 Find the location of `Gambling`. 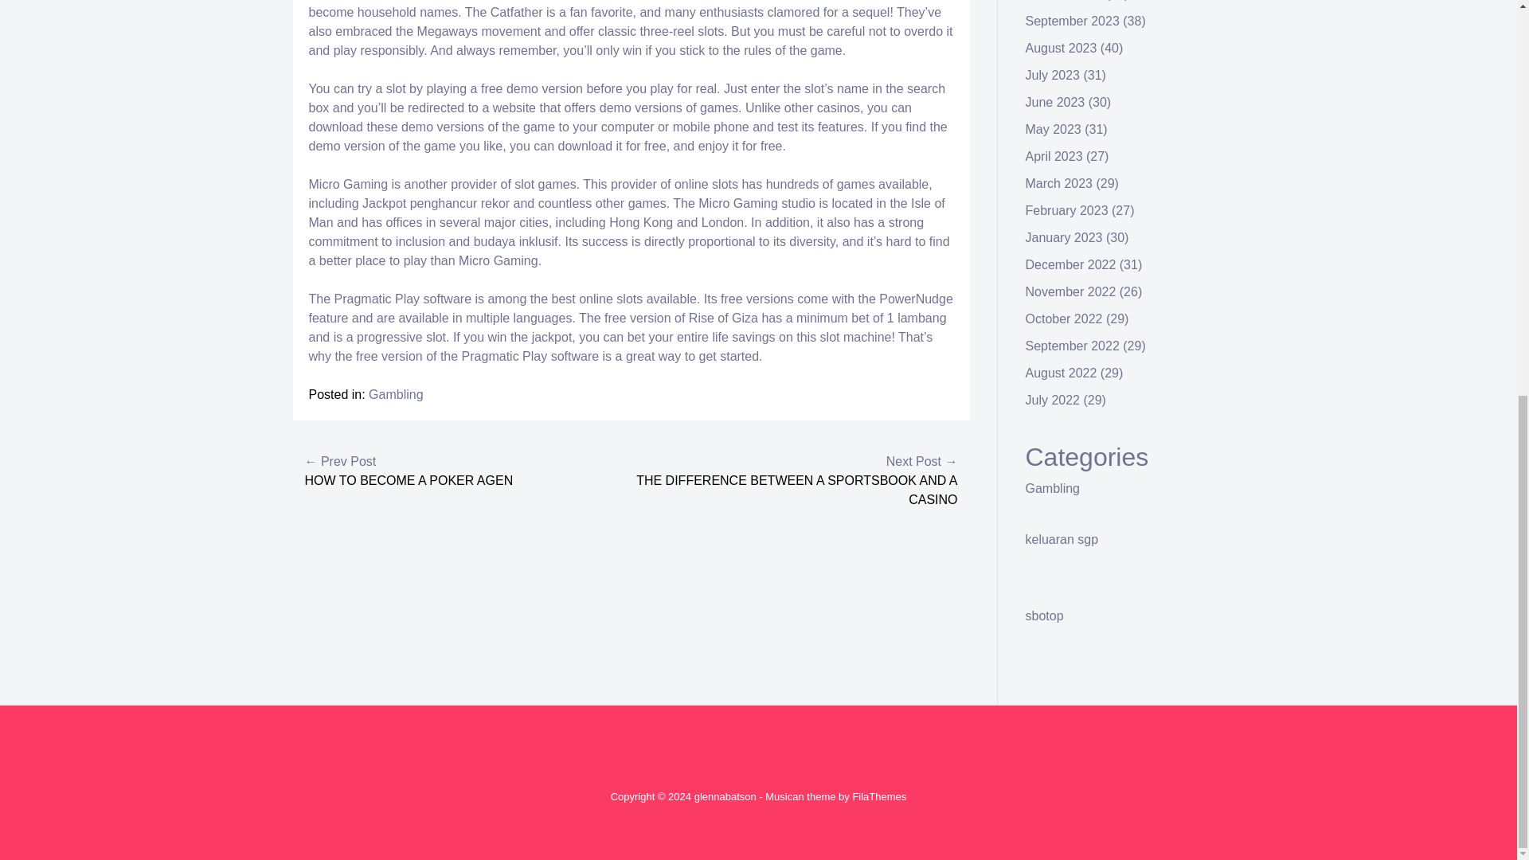

Gambling is located at coordinates (1053, 488).